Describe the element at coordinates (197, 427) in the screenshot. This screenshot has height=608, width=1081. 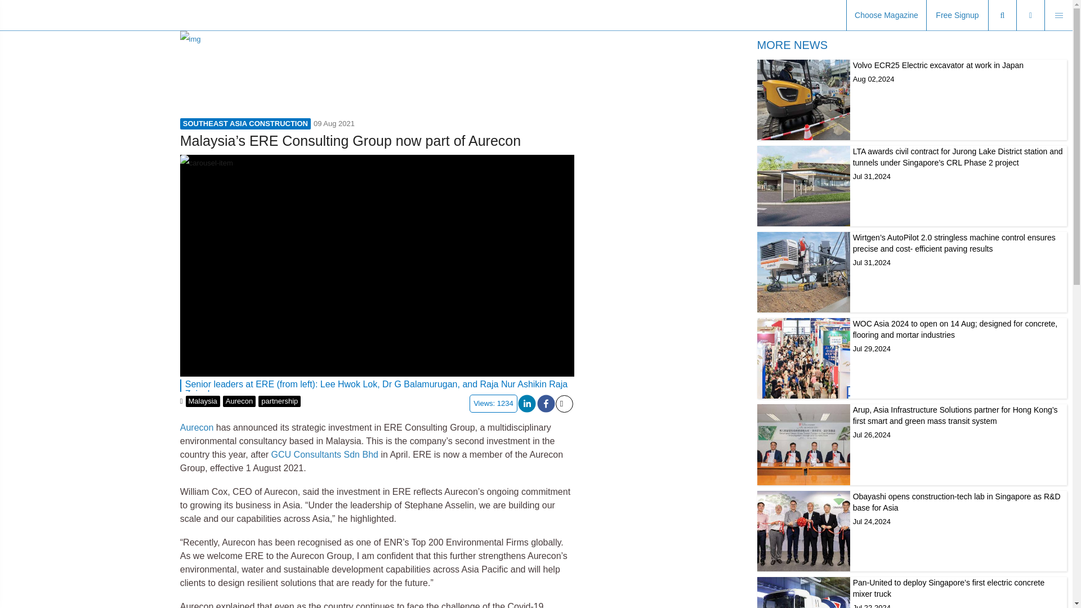
I see `Free Signup` at that location.